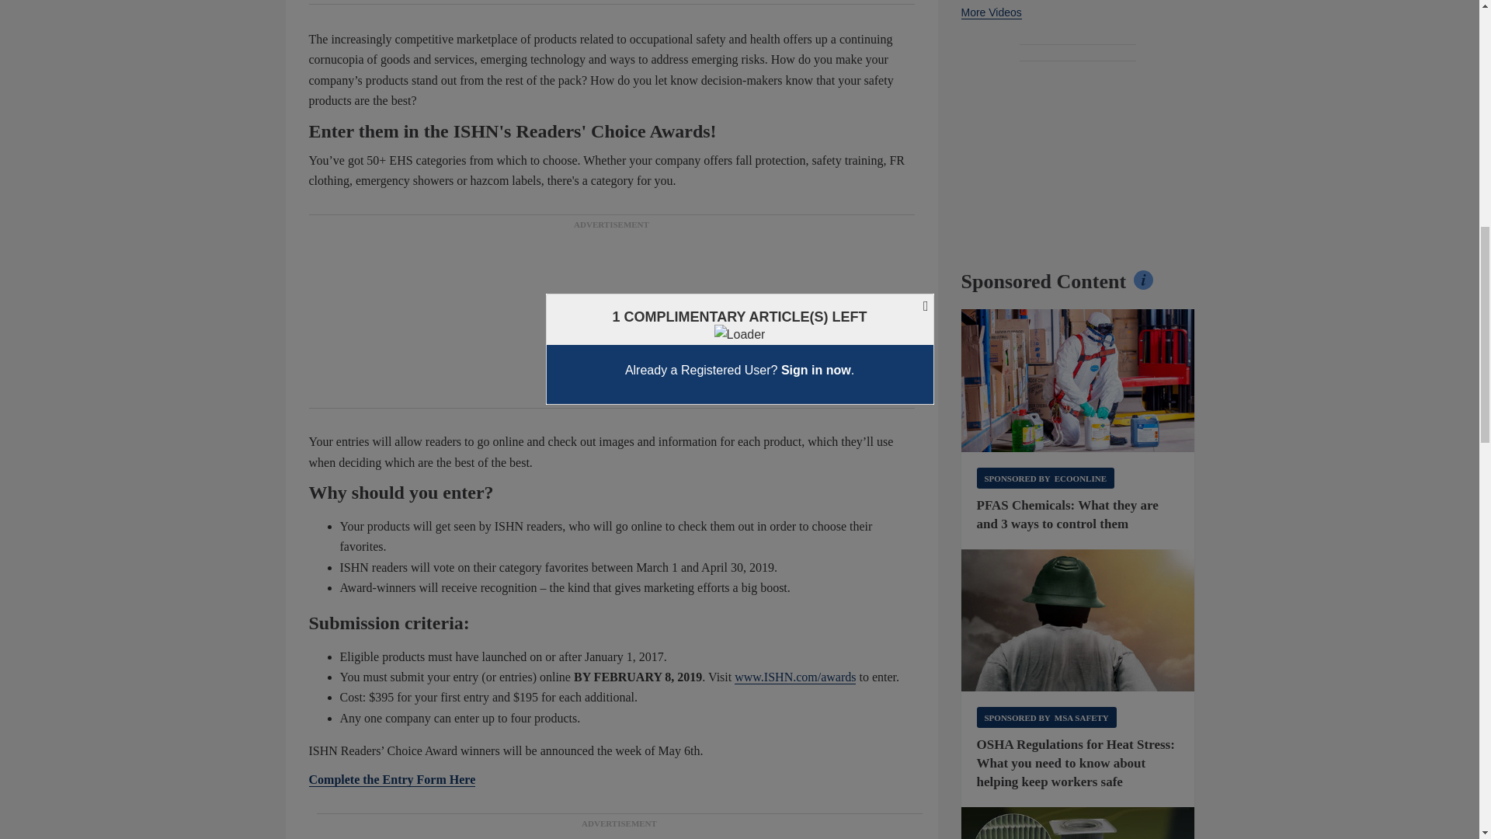 The width and height of the screenshot is (1491, 839). I want to click on Sponsored by MSA Safety, so click(1047, 718).